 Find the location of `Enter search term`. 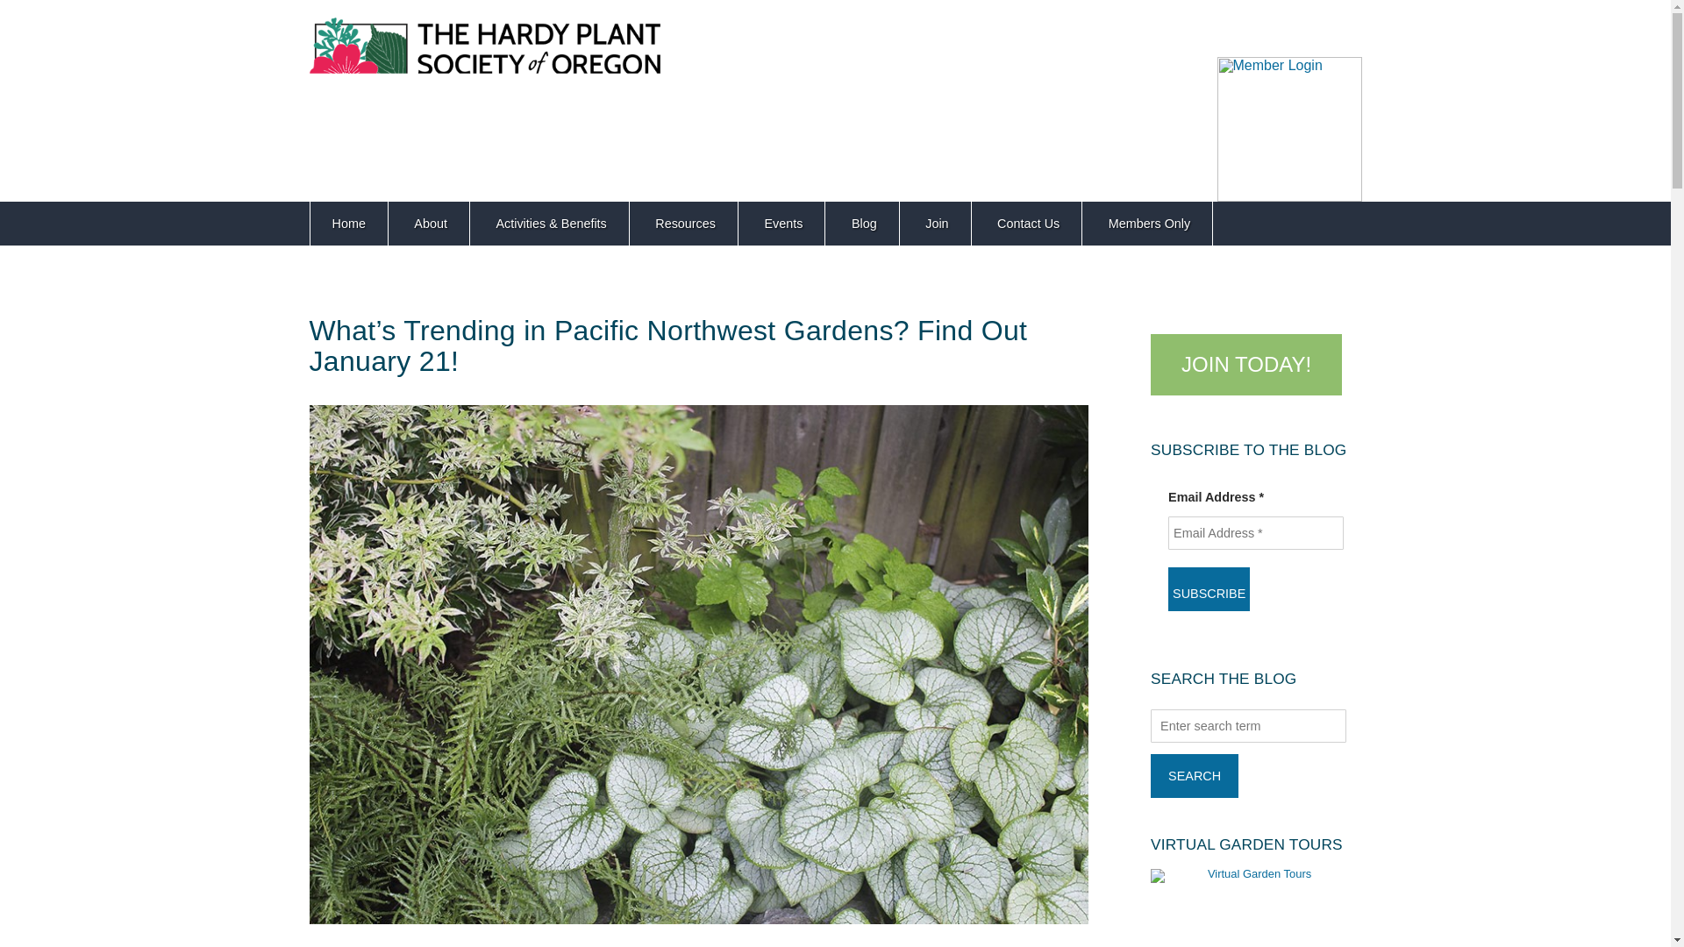

Enter search term is located at coordinates (1247, 725).